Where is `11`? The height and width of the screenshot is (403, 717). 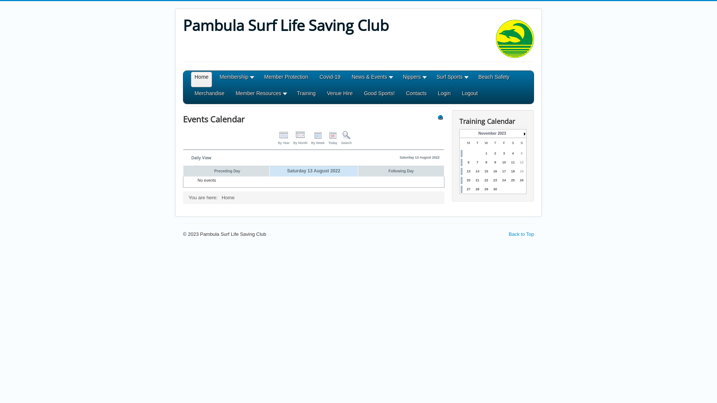
11 is located at coordinates (513, 162).